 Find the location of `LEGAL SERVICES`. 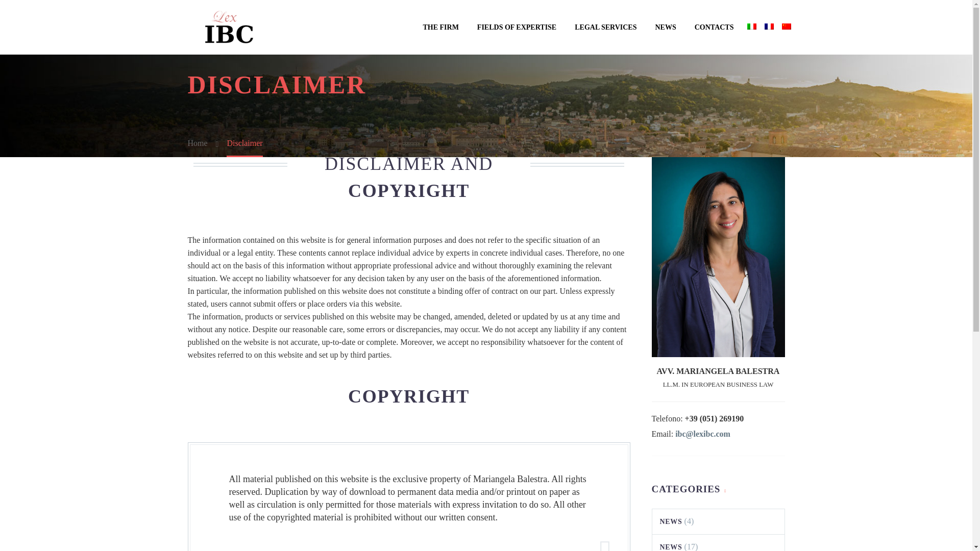

LEGAL SERVICES is located at coordinates (605, 27).